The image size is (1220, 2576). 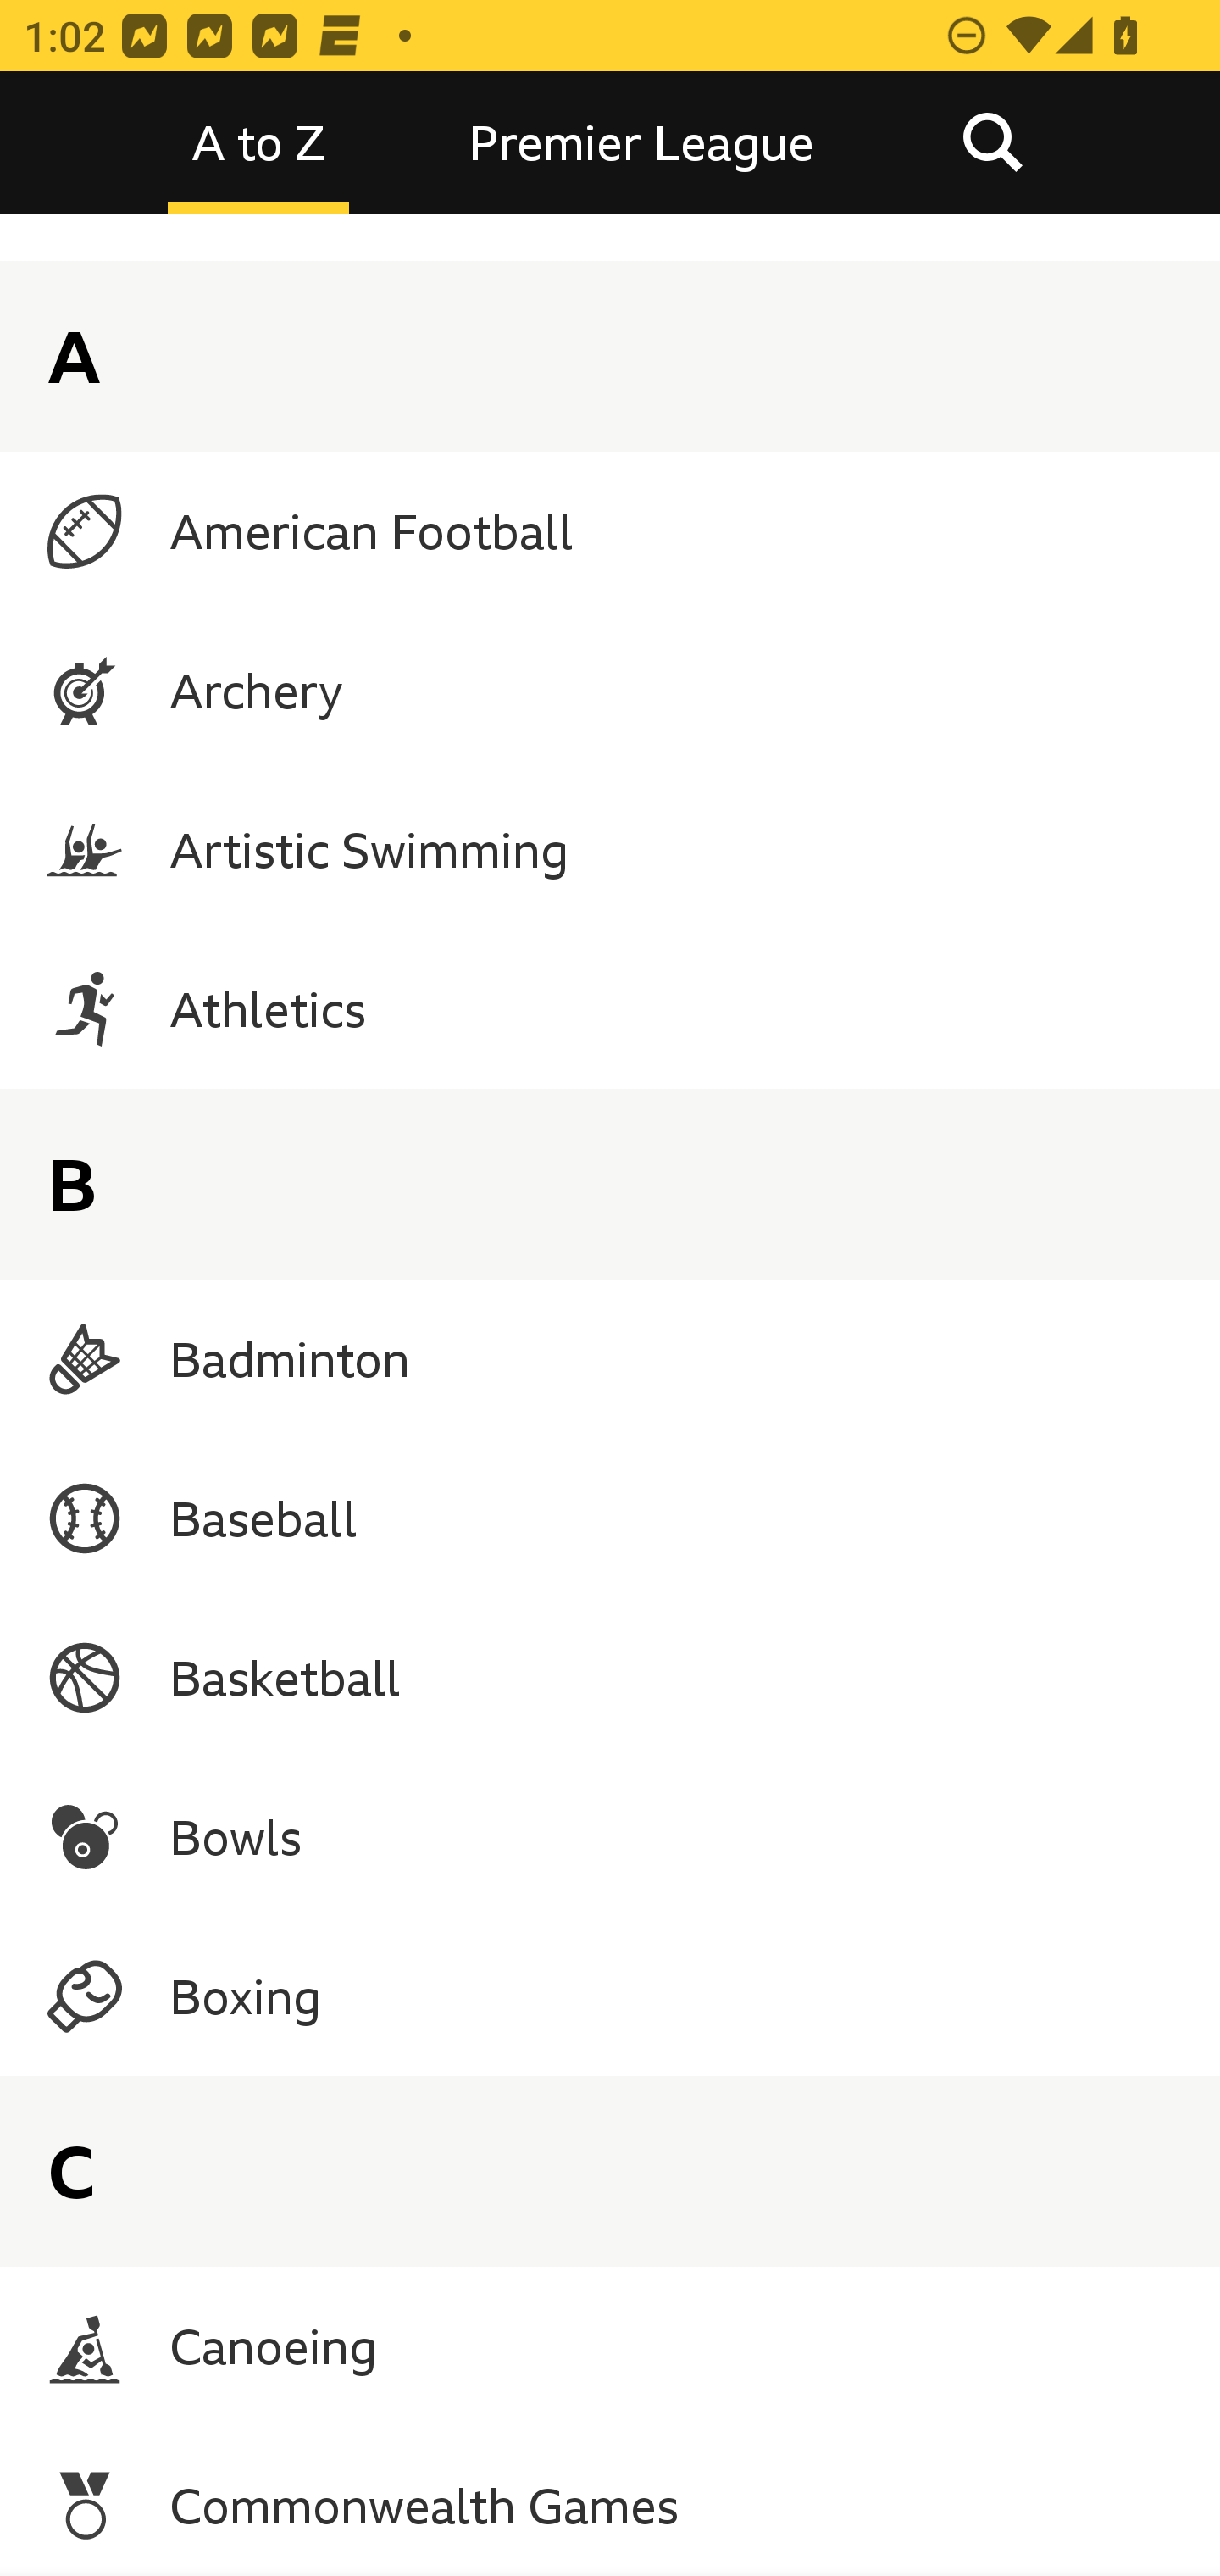 What do you see at coordinates (610, 2346) in the screenshot?
I see `Canoeing` at bounding box center [610, 2346].